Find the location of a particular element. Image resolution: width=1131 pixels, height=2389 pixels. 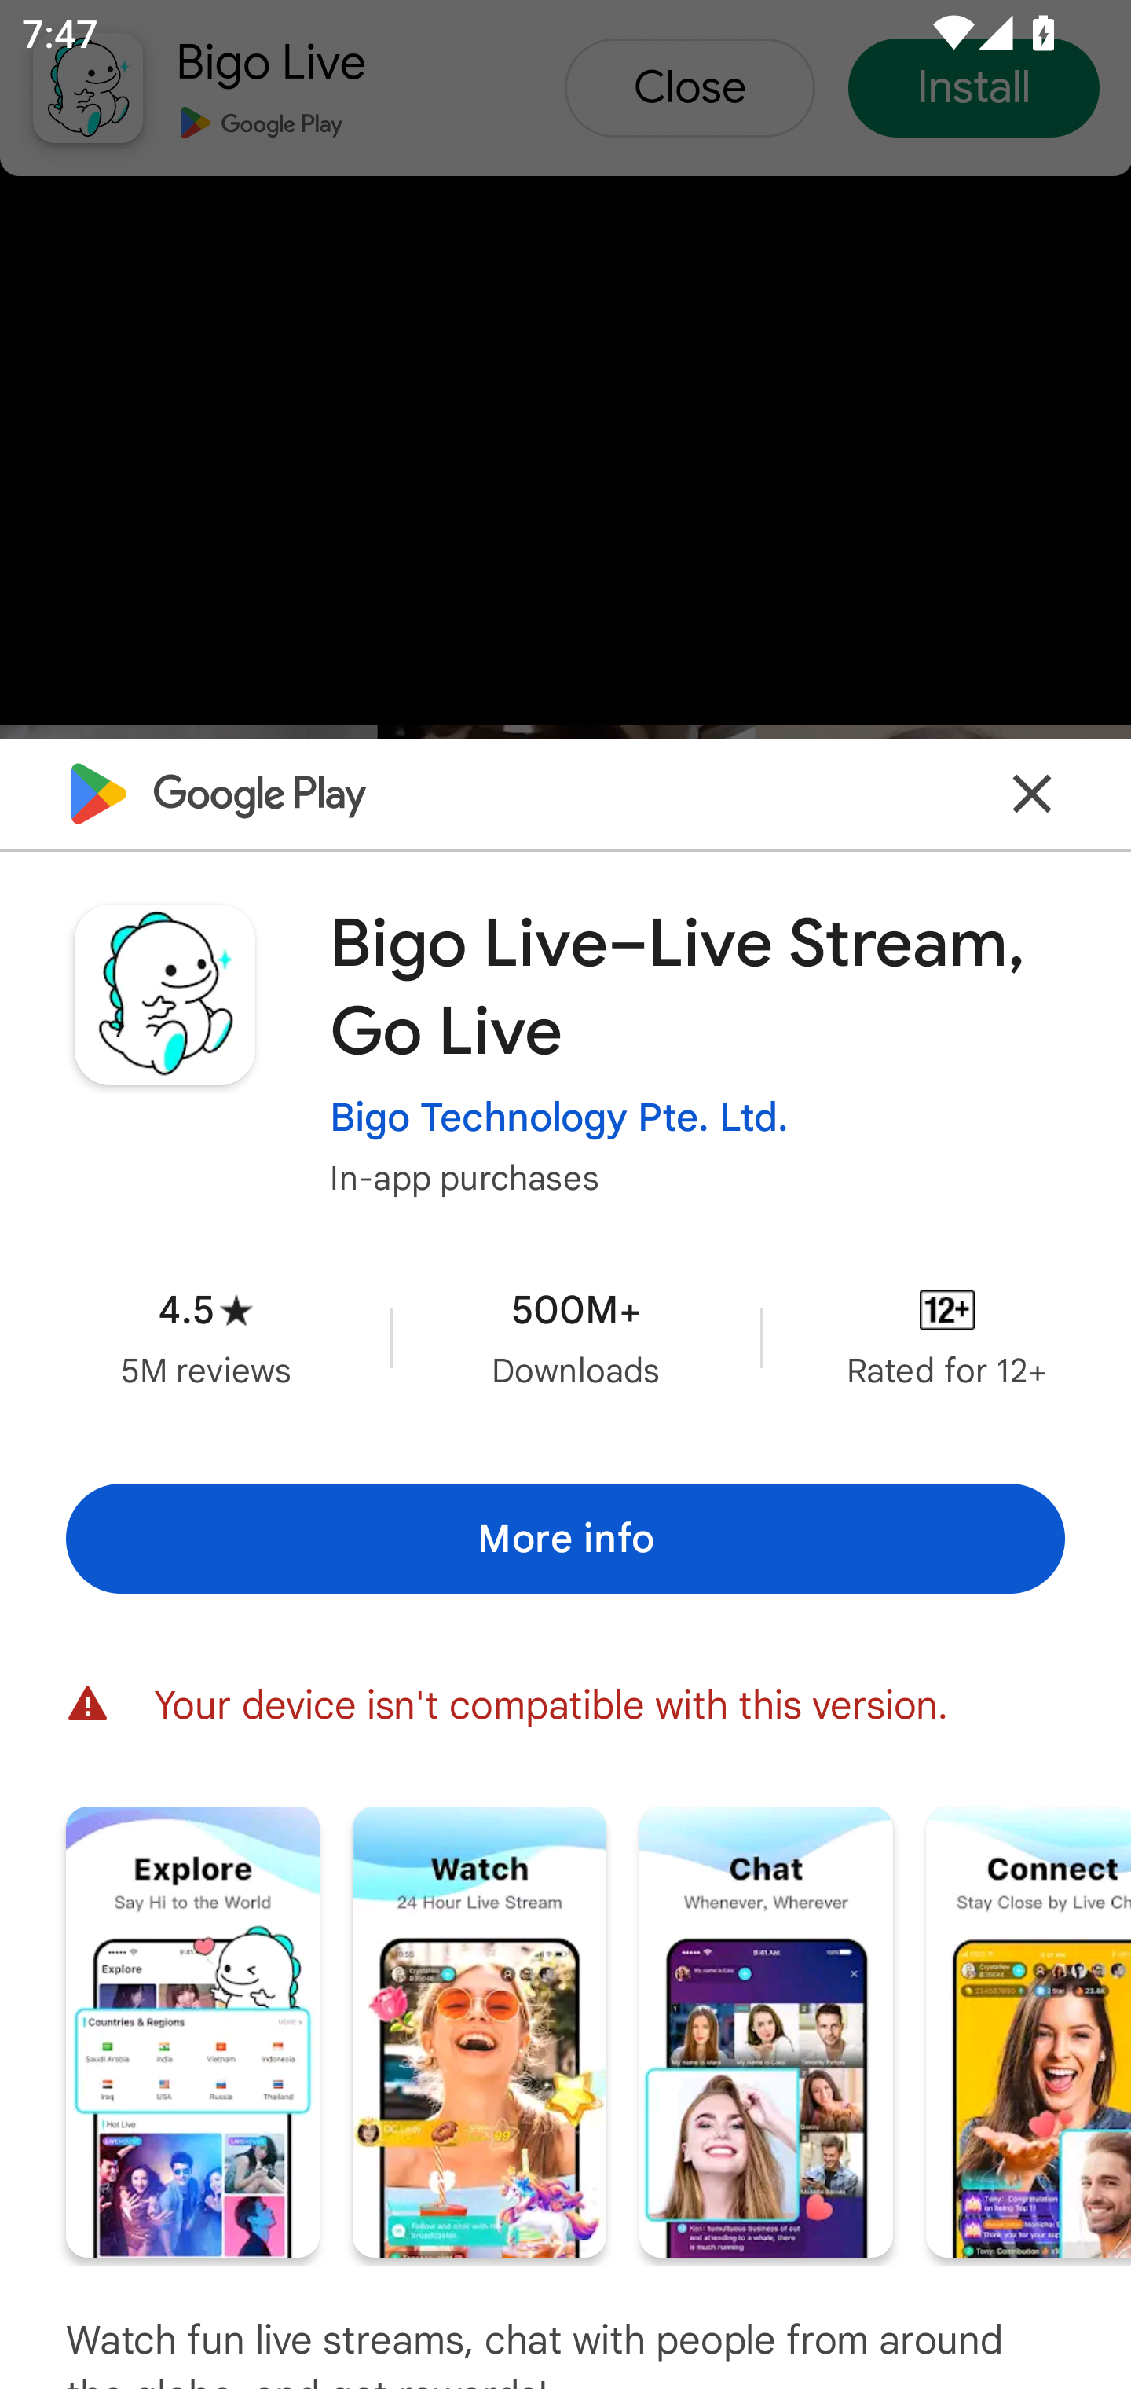

Screenshot "2" of "8" is located at coordinates (479, 2031).